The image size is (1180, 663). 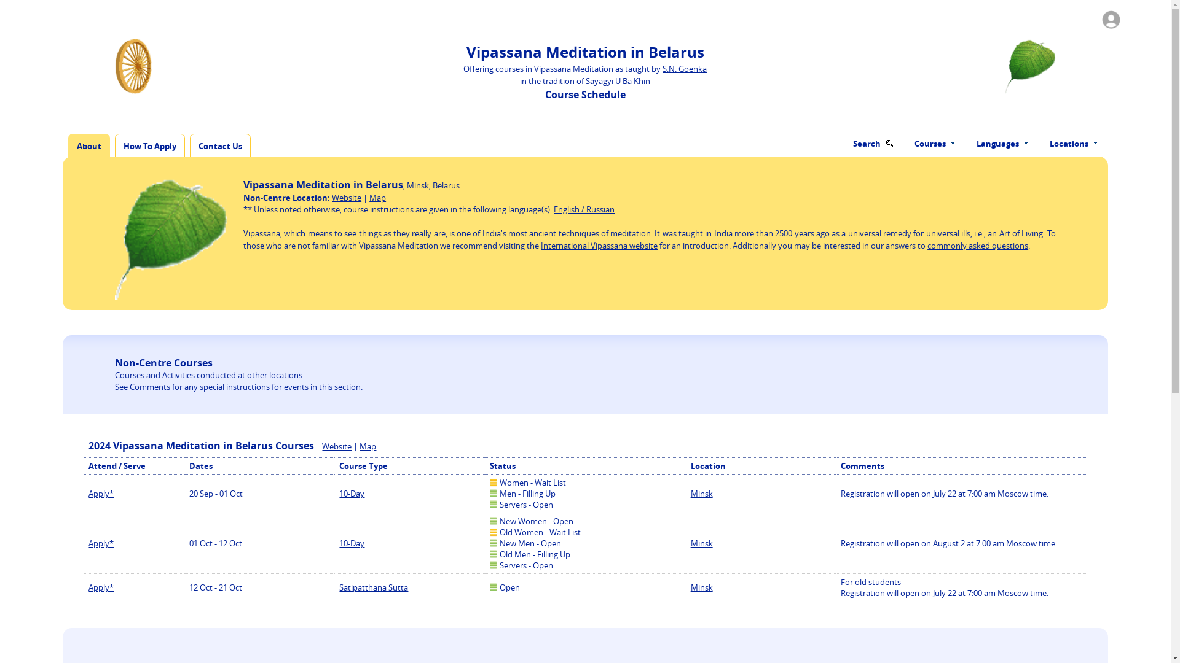 I want to click on User Account, so click(x=1109, y=18).